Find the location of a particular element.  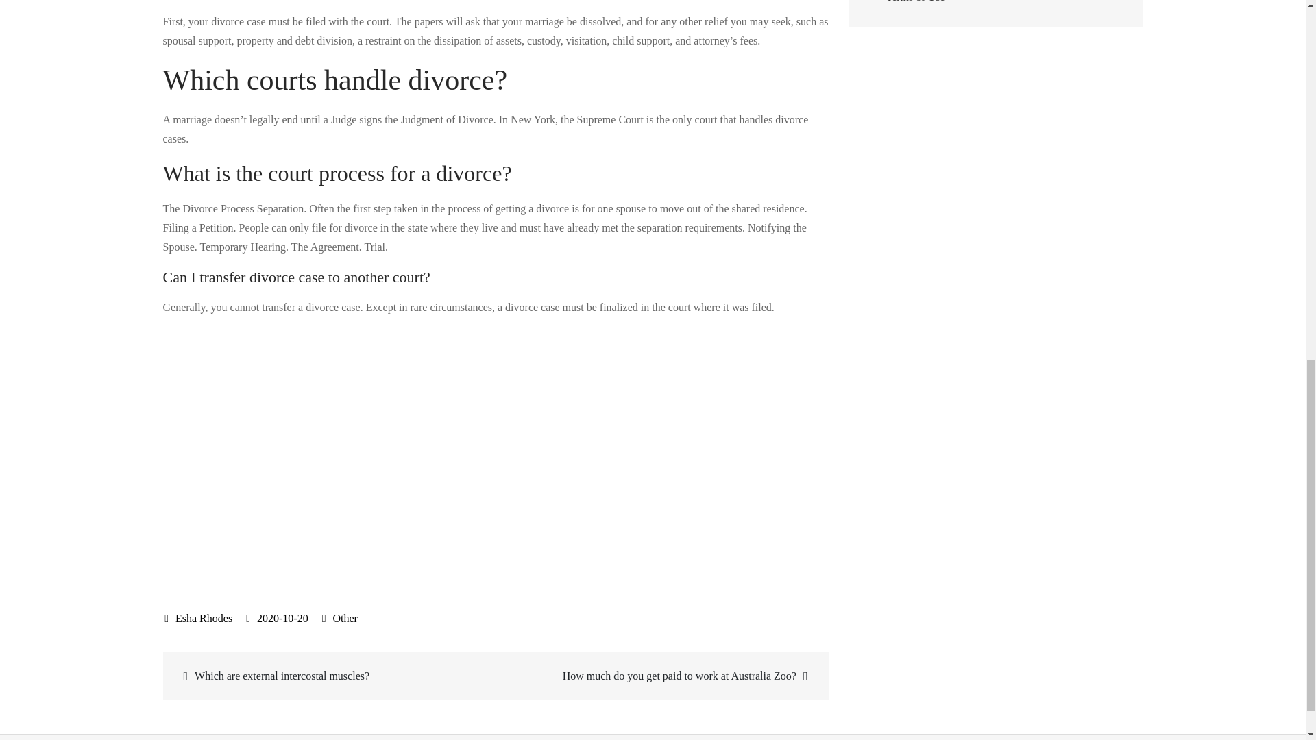

Esha Rhodes is located at coordinates (199, 618).